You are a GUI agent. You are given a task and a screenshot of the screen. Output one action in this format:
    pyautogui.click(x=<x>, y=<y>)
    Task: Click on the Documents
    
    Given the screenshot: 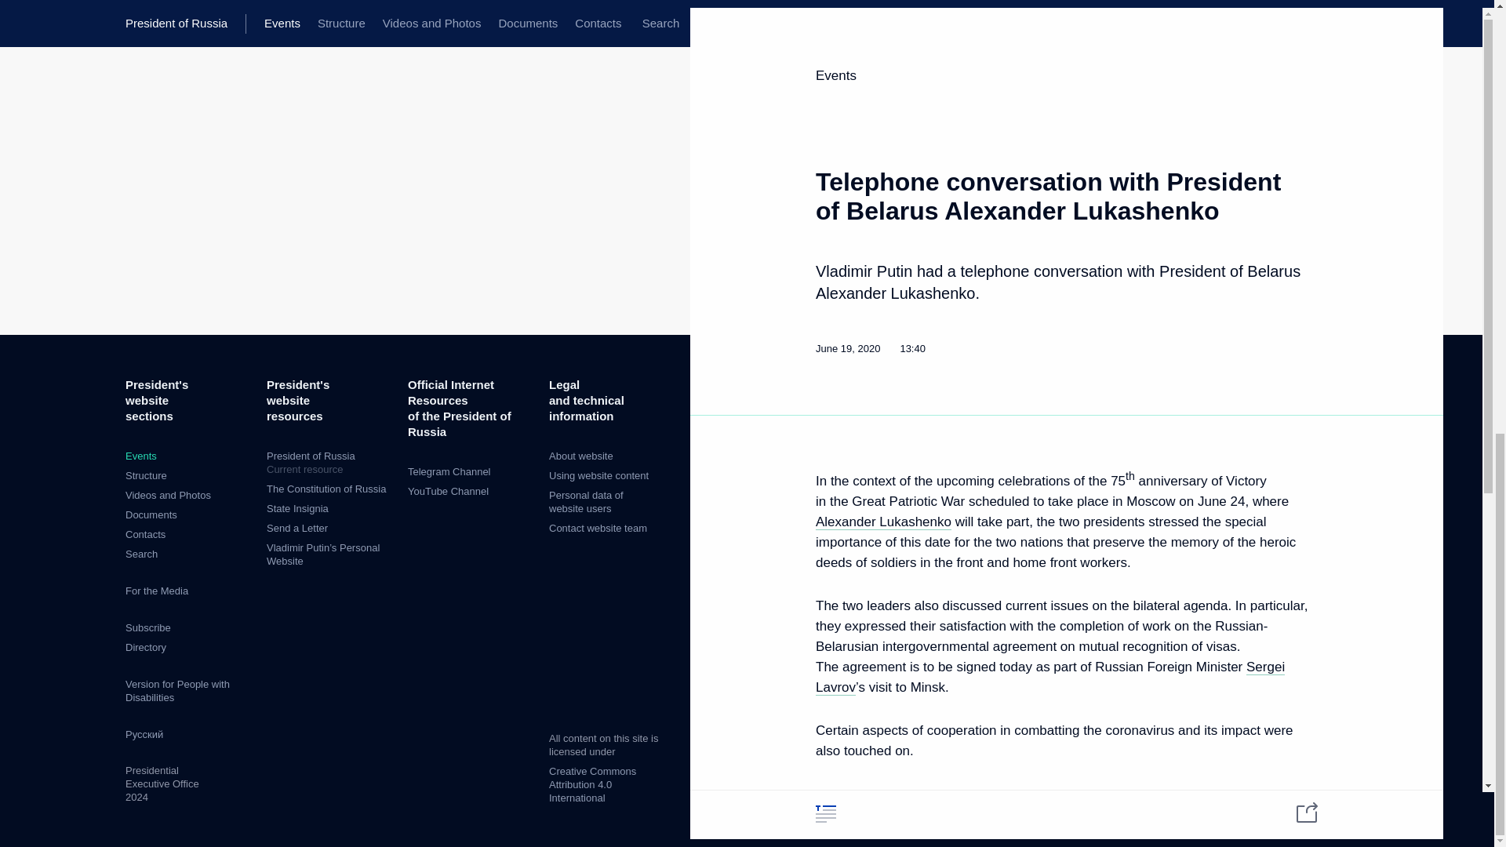 What is the action you would take?
    pyautogui.click(x=168, y=496)
    